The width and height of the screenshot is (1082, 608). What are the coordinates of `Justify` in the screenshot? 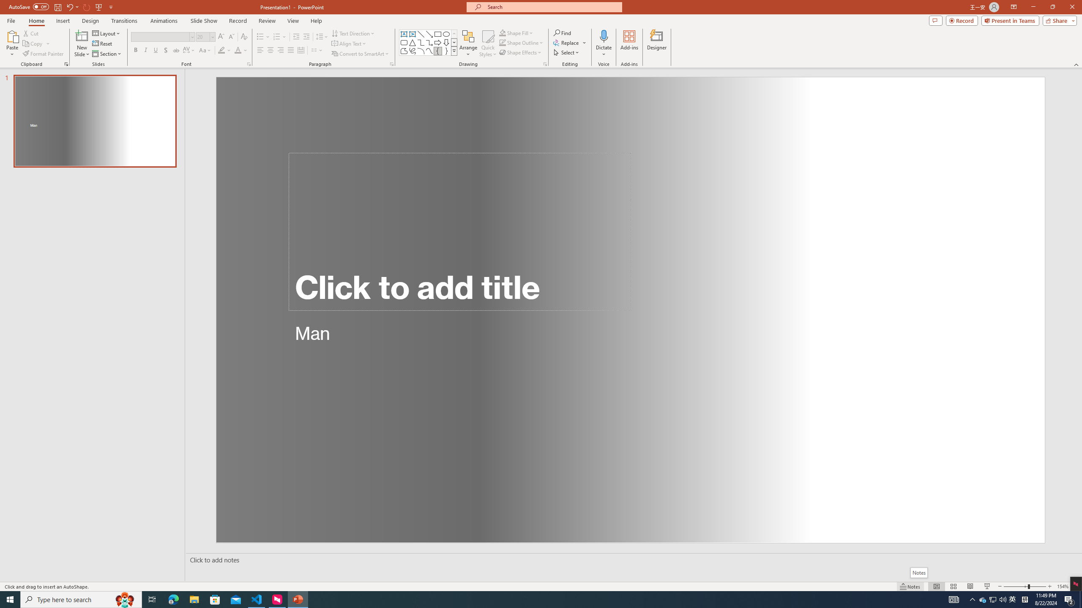 It's located at (290, 51).